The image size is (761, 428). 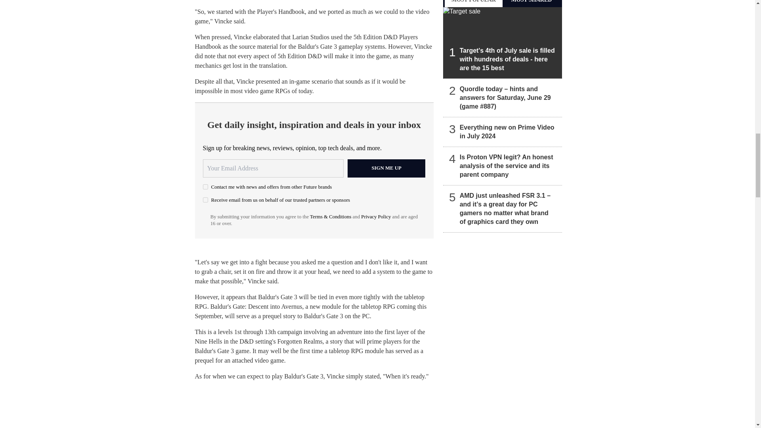 What do you see at coordinates (205, 200) in the screenshot?
I see `on` at bounding box center [205, 200].